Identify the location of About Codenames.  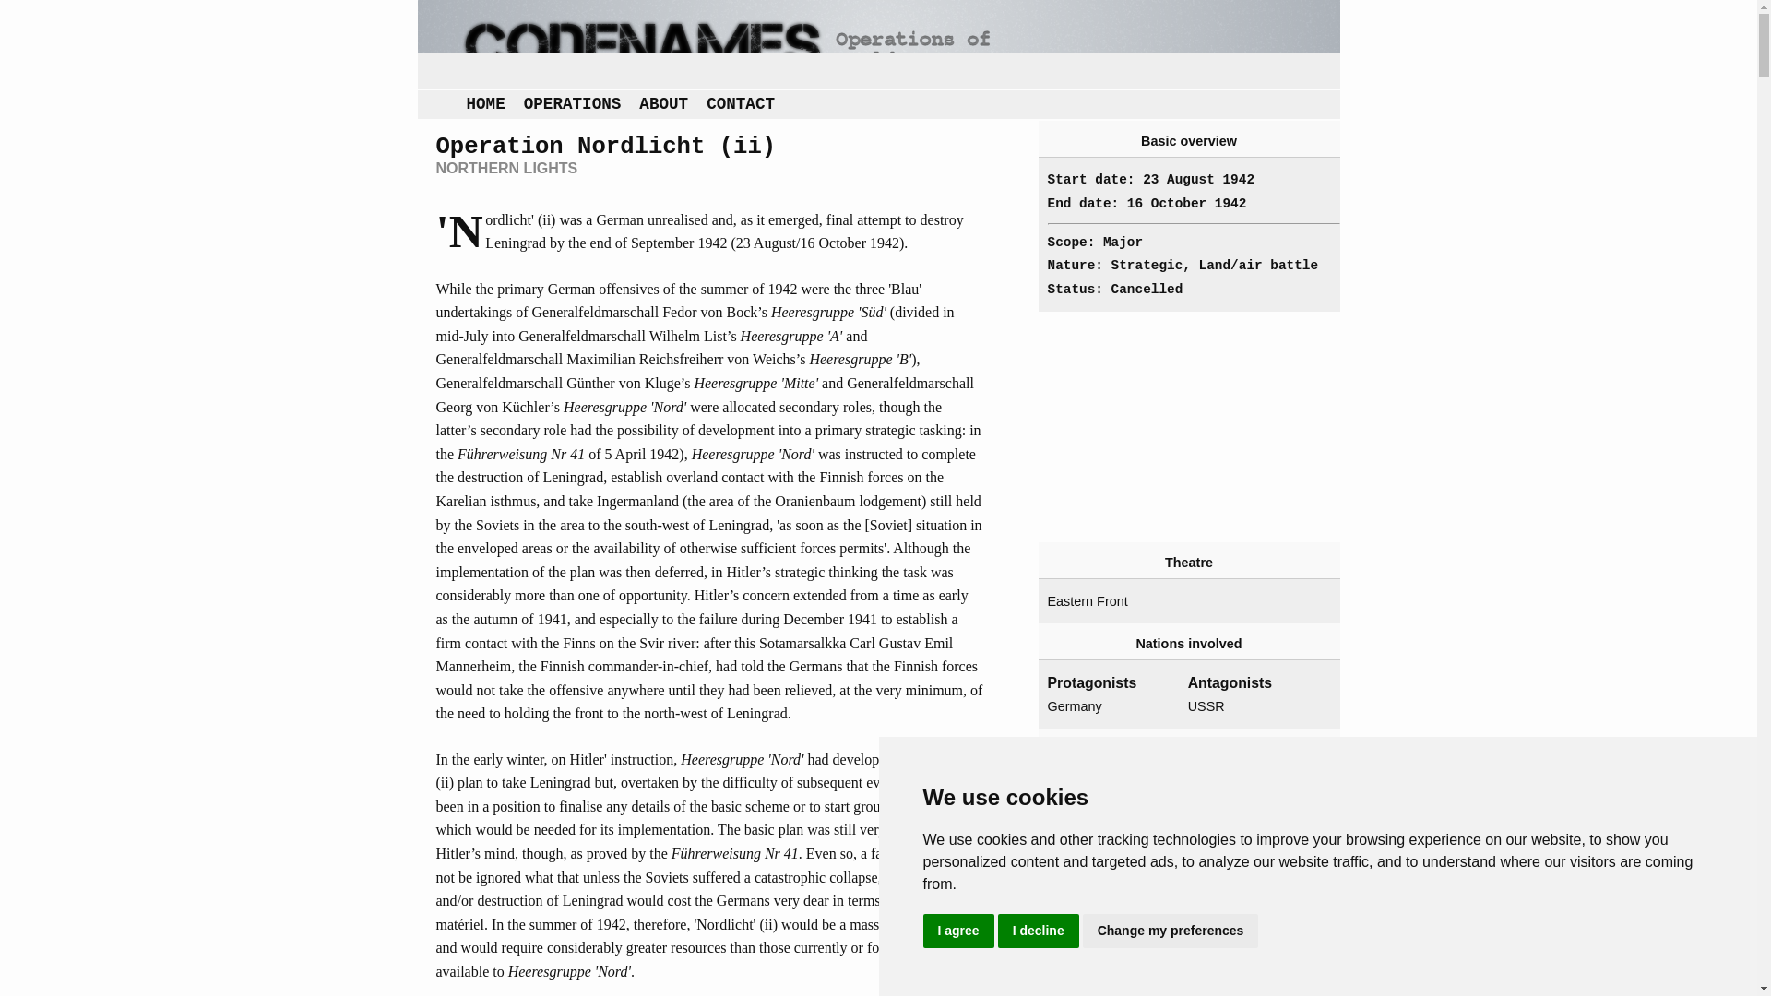
(664, 105).